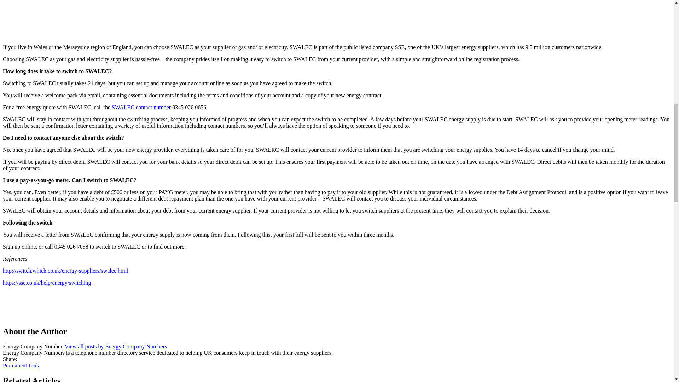 The height and width of the screenshot is (382, 679). What do you see at coordinates (116, 346) in the screenshot?
I see `View all posts by Energy Company Numbers` at bounding box center [116, 346].